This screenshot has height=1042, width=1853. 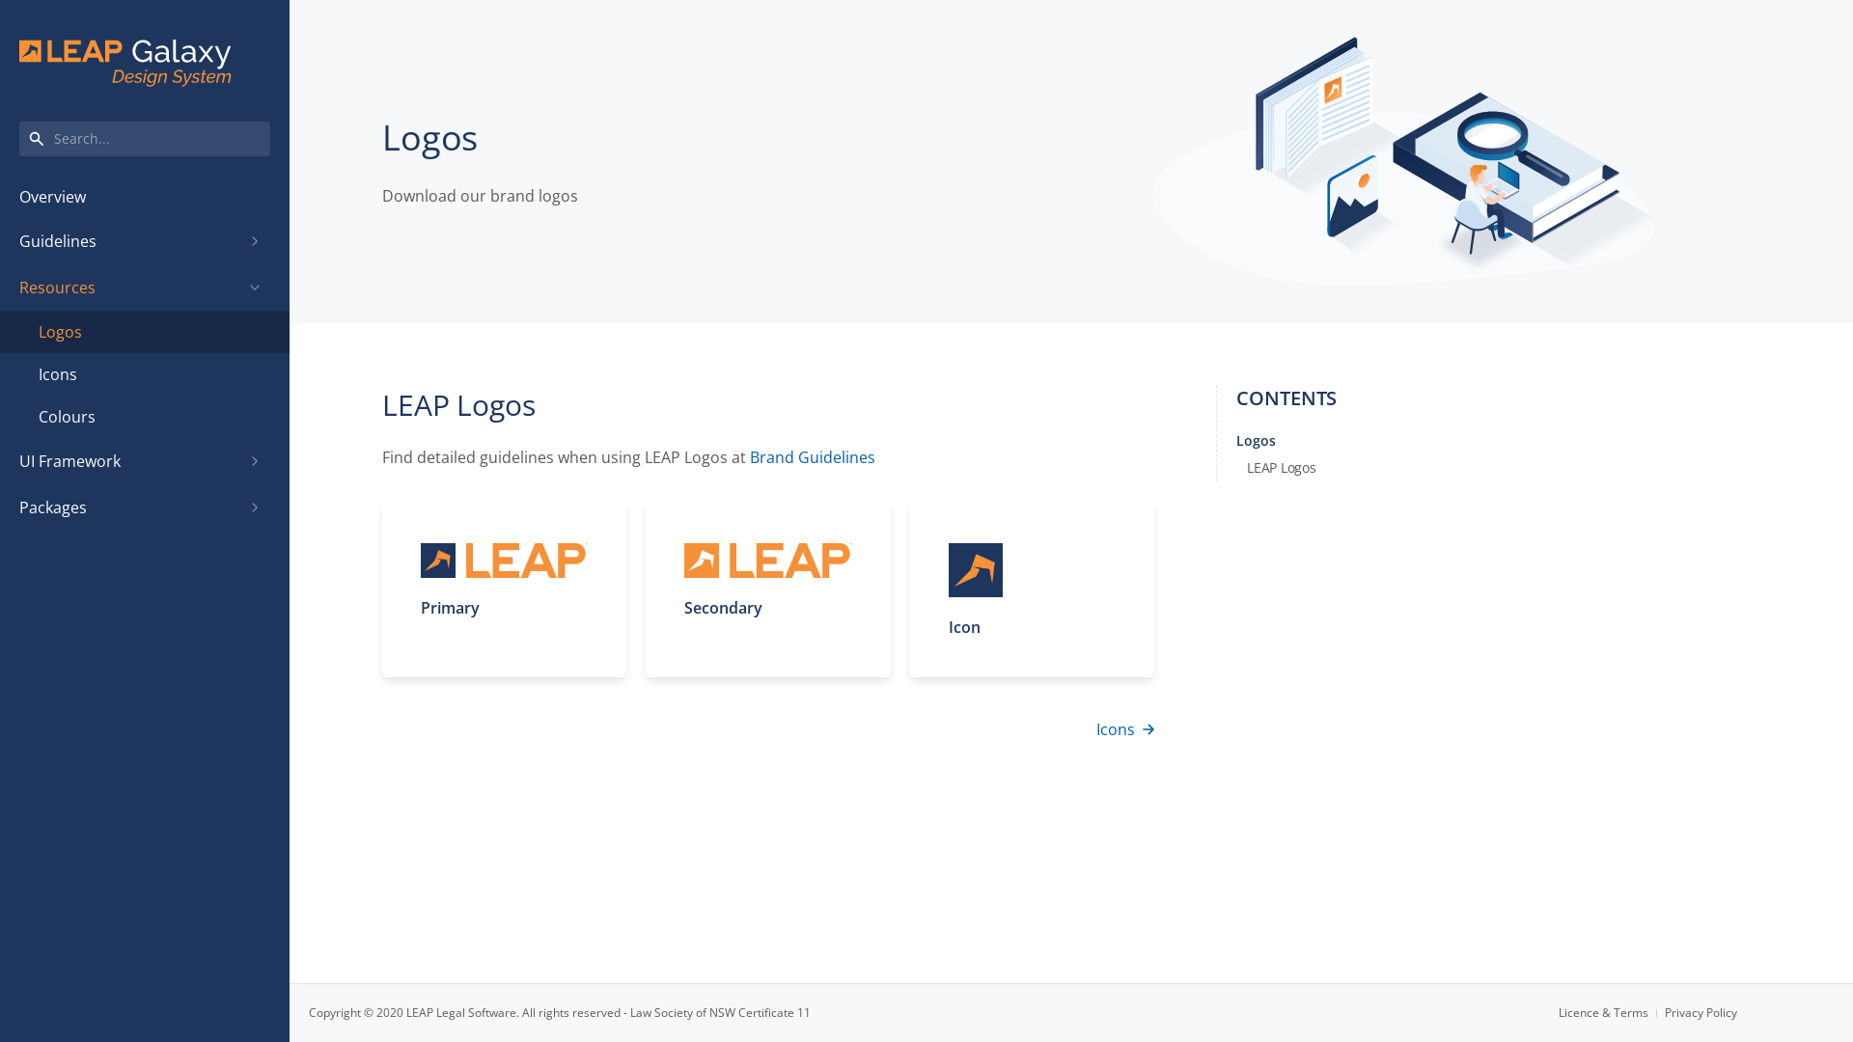 What do you see at coordinates (1266, 468) in the screenshot?
I see `LEAP Logos` at bounding box center [1266, 468].